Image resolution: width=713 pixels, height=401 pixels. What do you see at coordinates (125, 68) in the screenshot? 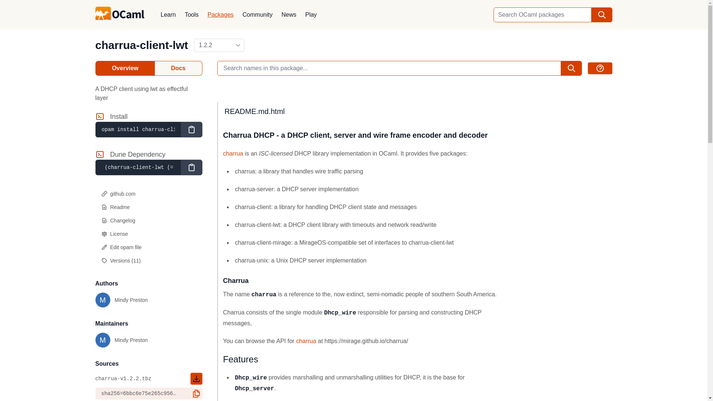
I see `Overview` at bounding box center [125, 68].